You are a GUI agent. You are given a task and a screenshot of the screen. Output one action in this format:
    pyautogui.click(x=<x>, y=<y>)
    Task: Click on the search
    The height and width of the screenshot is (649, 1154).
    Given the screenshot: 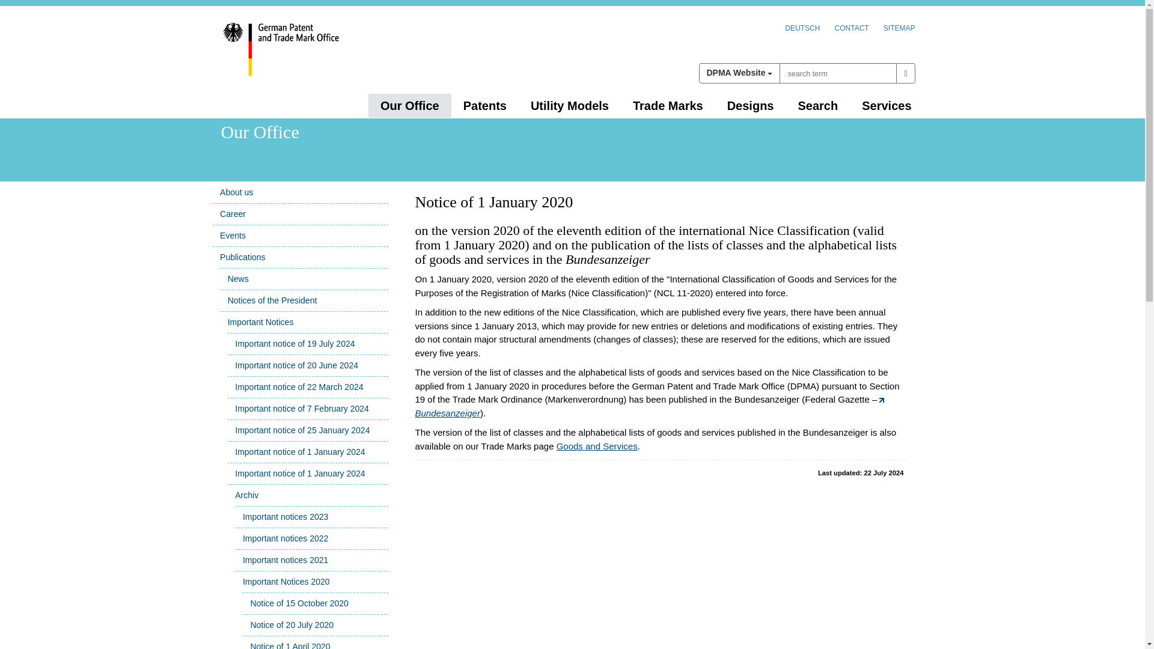 What is the action you would take?
    pyautogui.click(x=739, y=73)
    